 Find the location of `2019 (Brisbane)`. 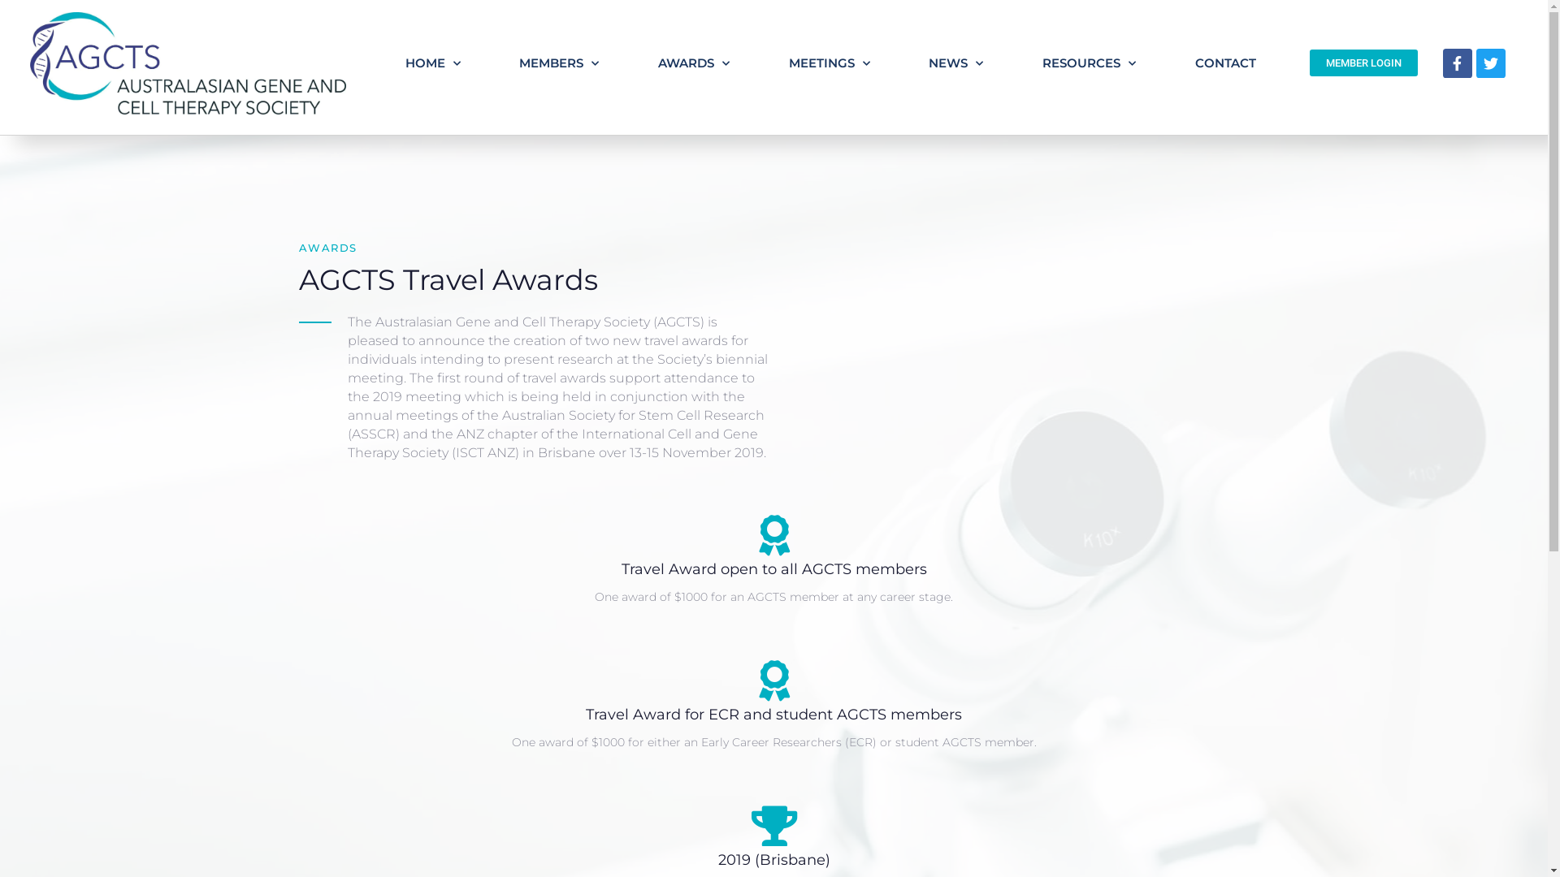

2019 (Brisbane) is located at coordinates (774, 860).